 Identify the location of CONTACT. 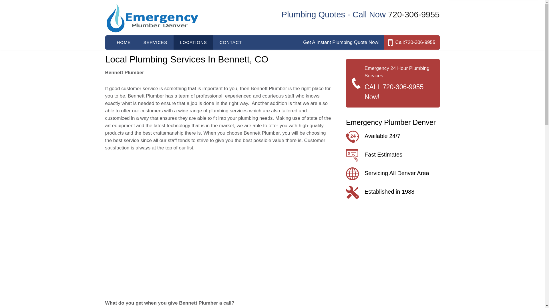
(230, 42).